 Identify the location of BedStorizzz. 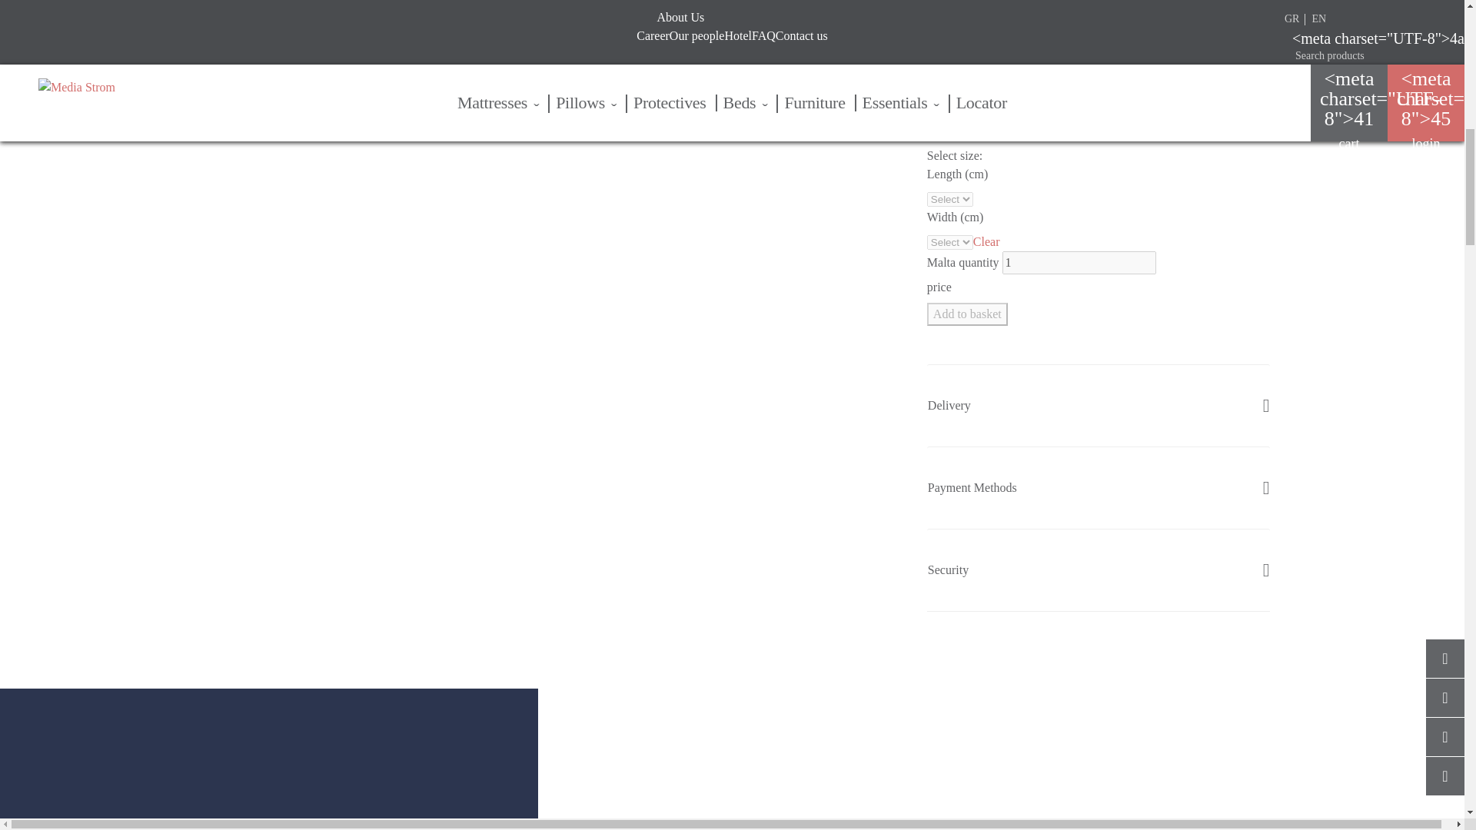
(269, 759).